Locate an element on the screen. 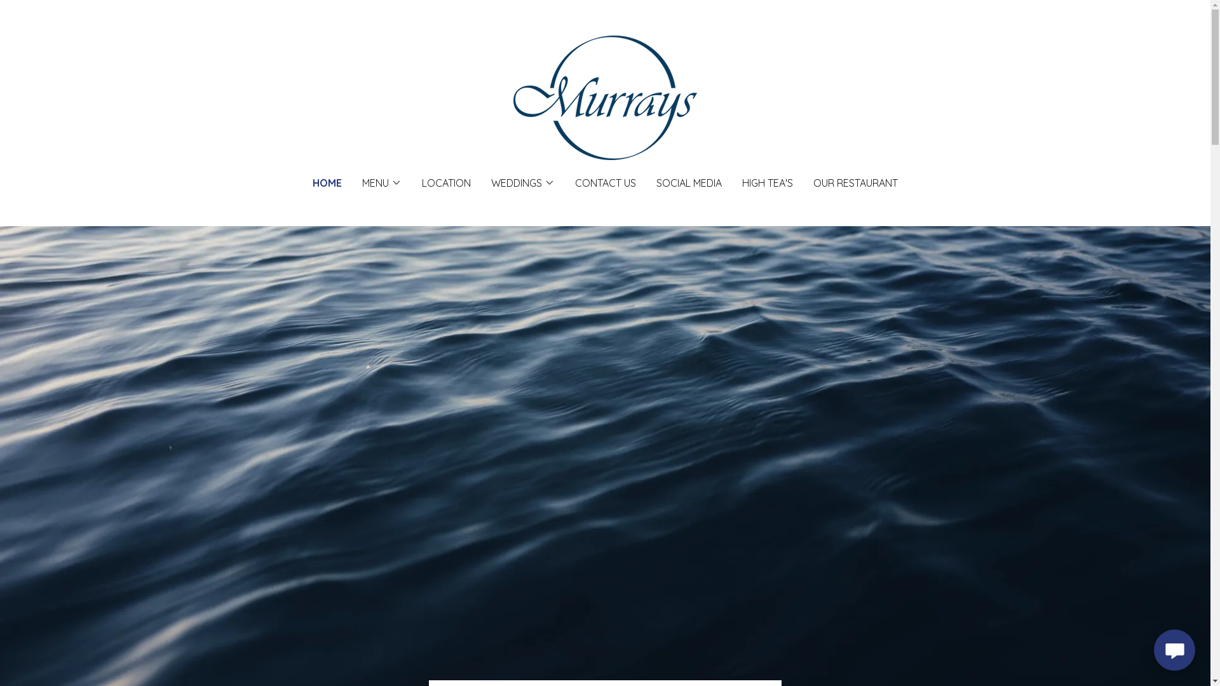 The image size is (1220, 686). HIGH TEA'S is located at coordinates (768, 183).